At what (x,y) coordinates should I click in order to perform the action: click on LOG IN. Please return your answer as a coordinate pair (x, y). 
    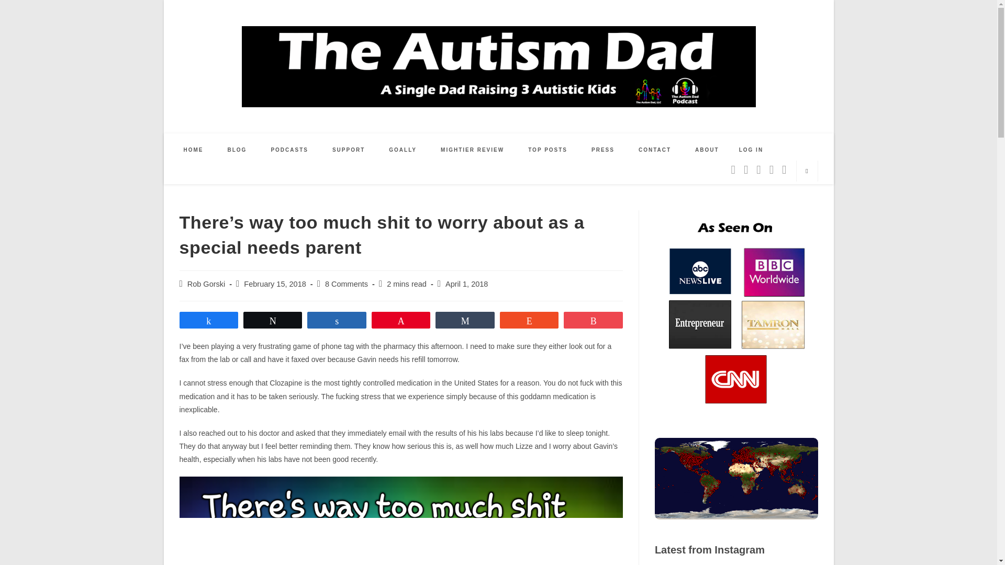
    Looking at the image, I should click on (751, 150).